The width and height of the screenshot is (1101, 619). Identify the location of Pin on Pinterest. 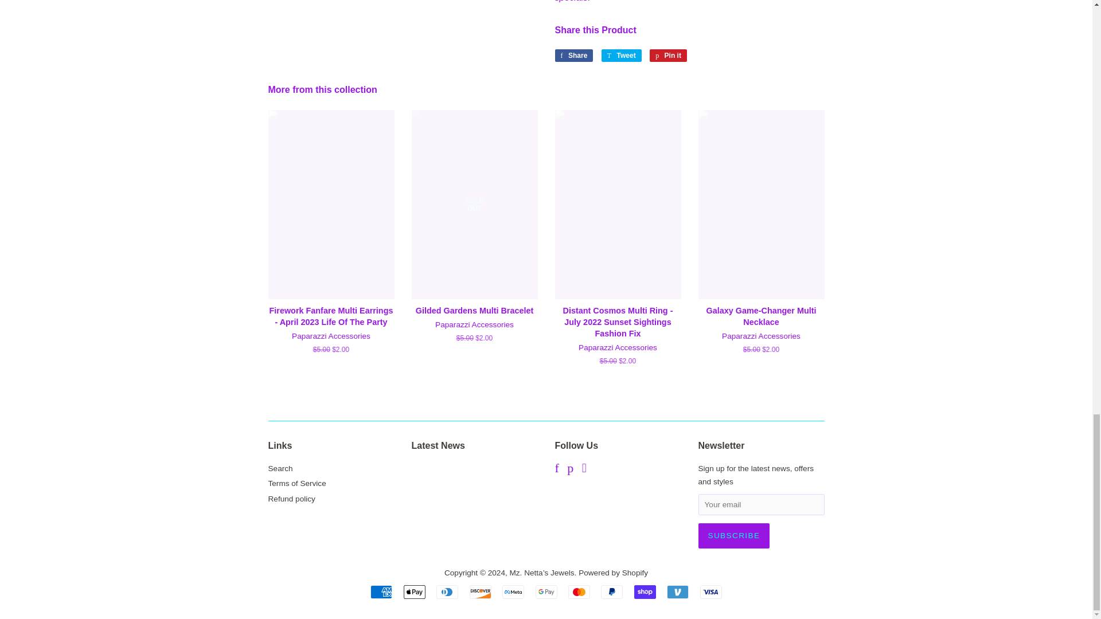
(668, 56).